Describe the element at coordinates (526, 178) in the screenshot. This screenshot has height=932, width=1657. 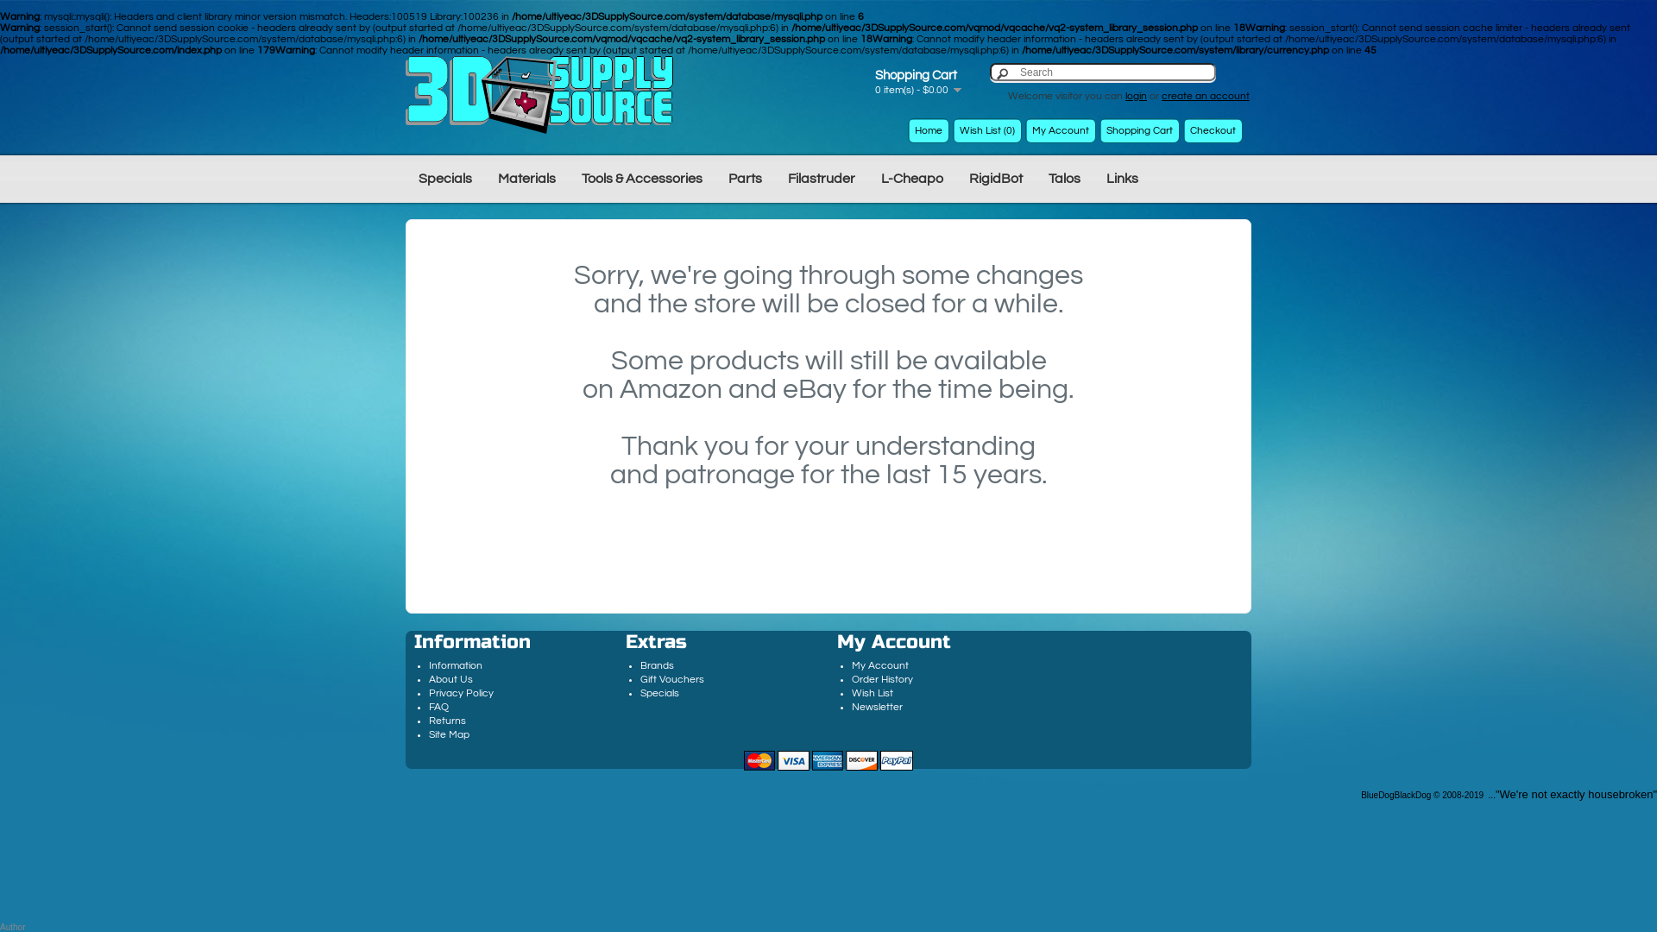
I see `Materials` at that location.